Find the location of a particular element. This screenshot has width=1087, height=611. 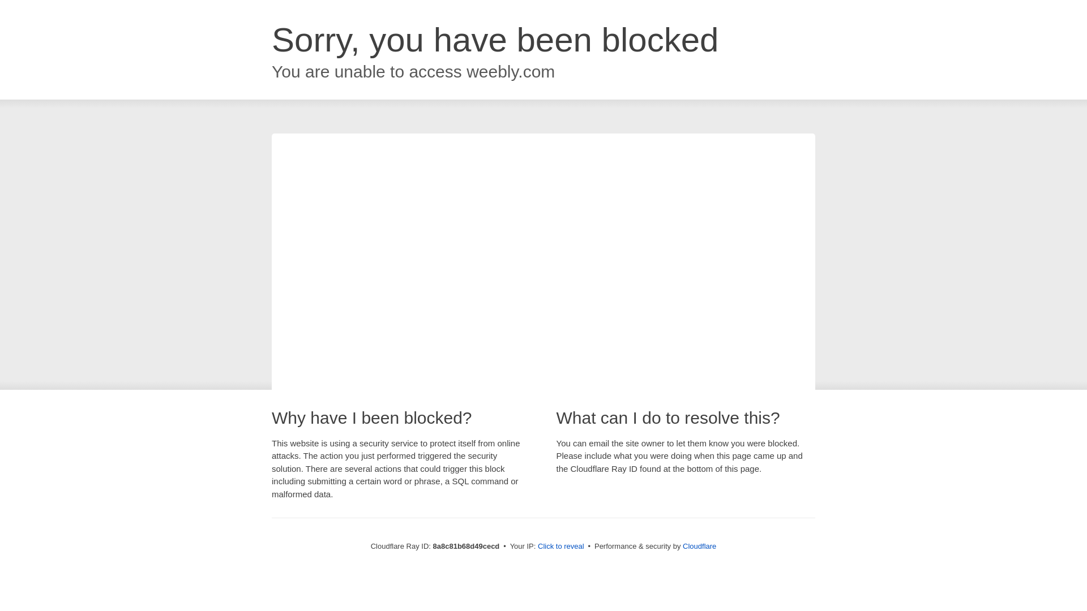

Cloudflare is located at coordinates (699, 546).